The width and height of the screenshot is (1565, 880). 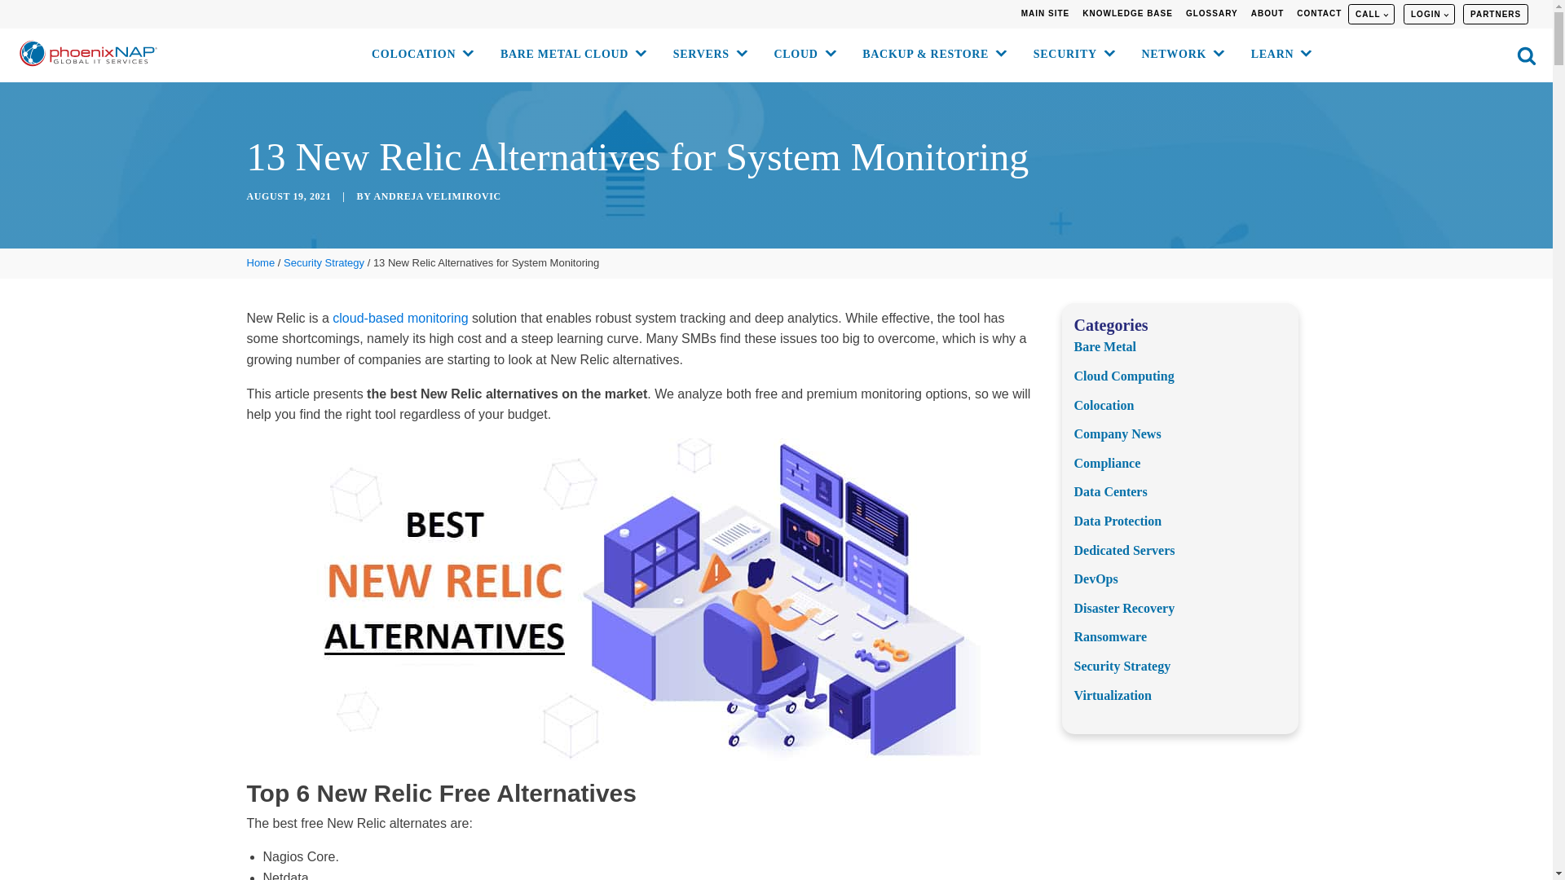 What do you see at coordinates (1428, 15) in the screenshot?
I see `LOGIN` at bounding box center [1428, 15].